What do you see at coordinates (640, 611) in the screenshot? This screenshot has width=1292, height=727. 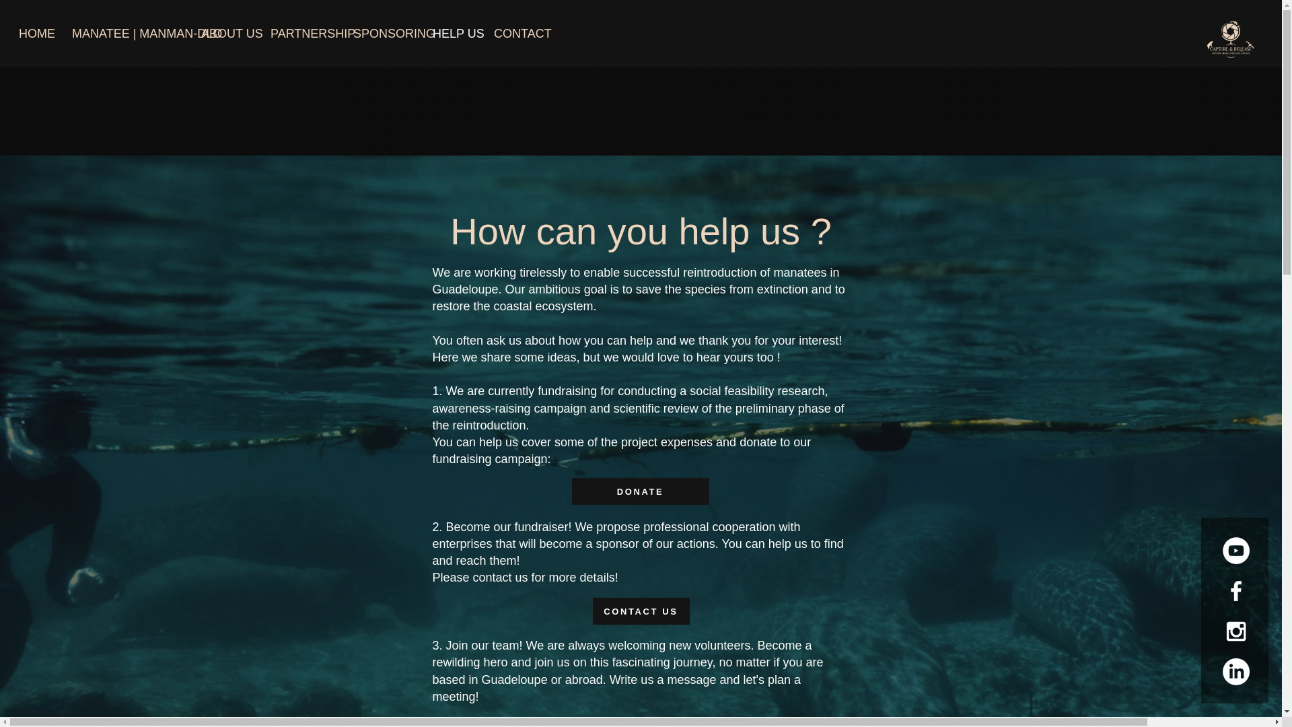 I see `CONTACT US` at bounding box center [640, 611].